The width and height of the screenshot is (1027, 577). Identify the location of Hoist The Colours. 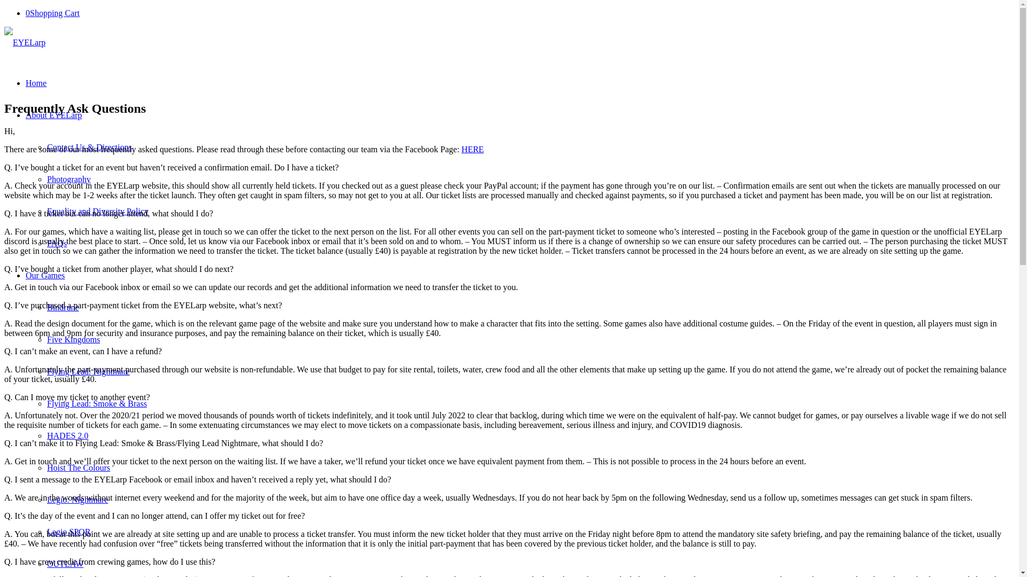
(78, 468).